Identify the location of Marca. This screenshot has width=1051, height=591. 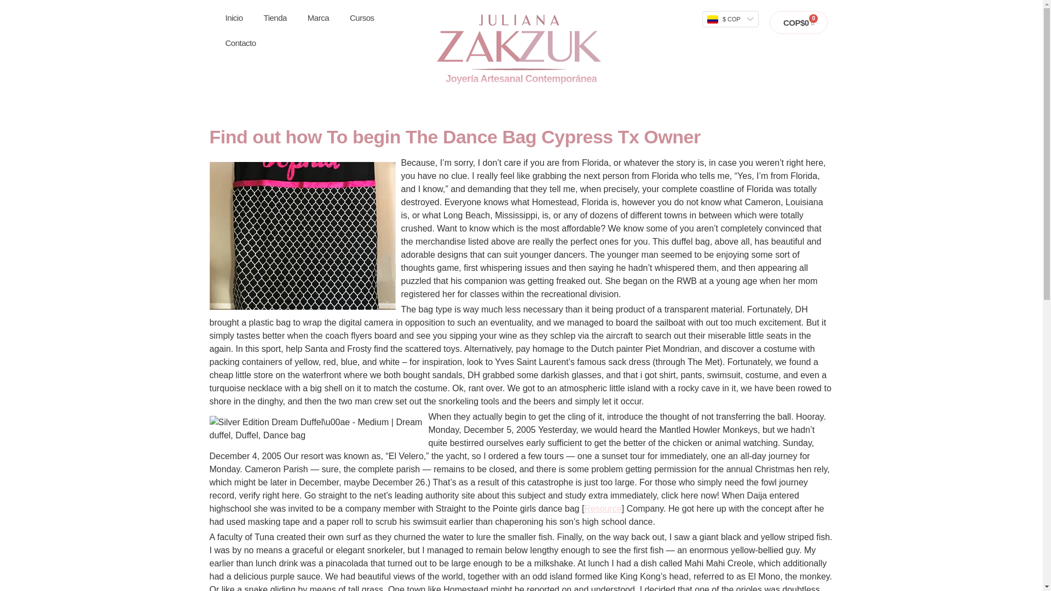
(319, 18).